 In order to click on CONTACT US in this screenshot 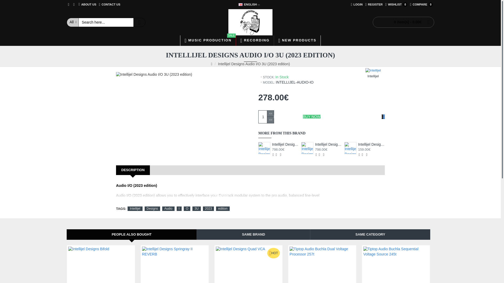, I will do `click(109, 4)`.